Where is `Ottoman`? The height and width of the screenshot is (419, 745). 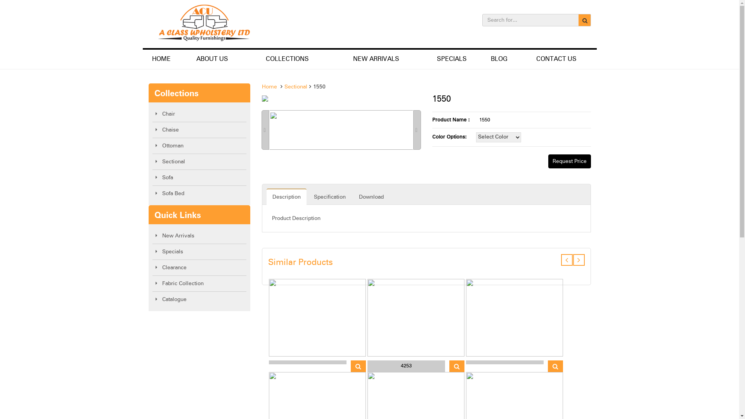
Ottoman is located at coordinates (199, 146).